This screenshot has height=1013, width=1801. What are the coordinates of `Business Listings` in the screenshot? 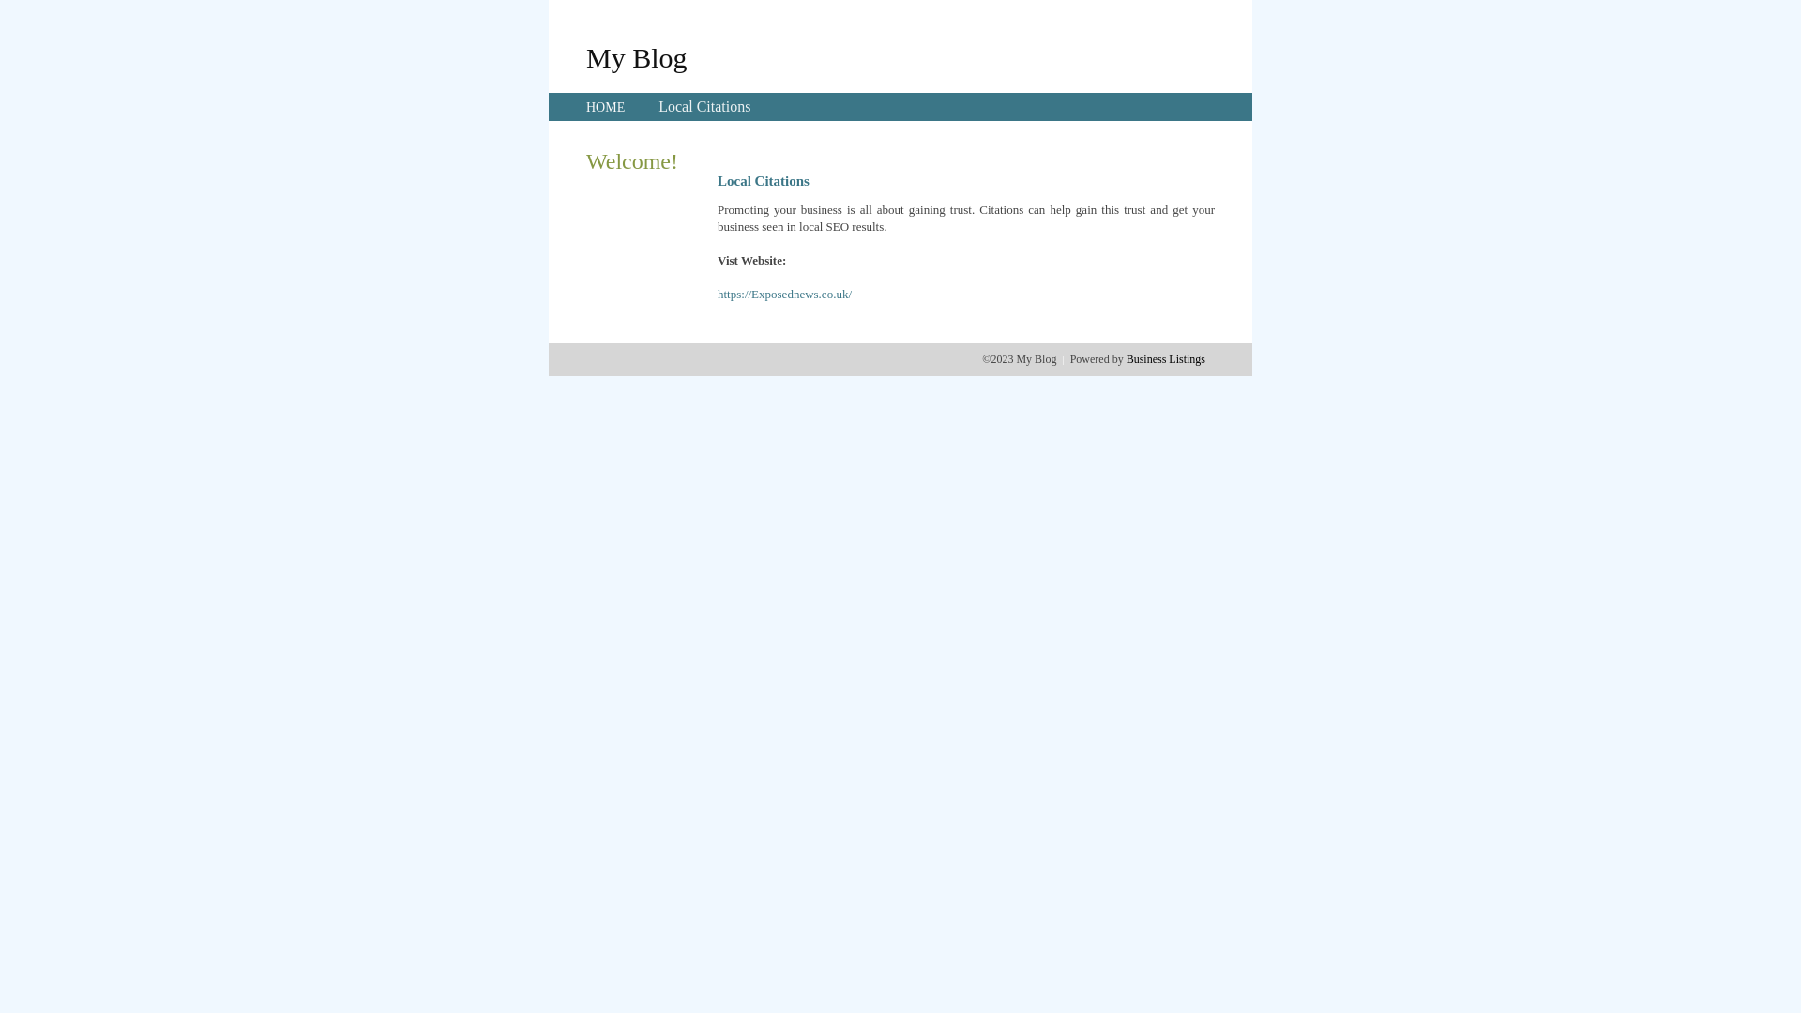 It's located at (1166, 359).